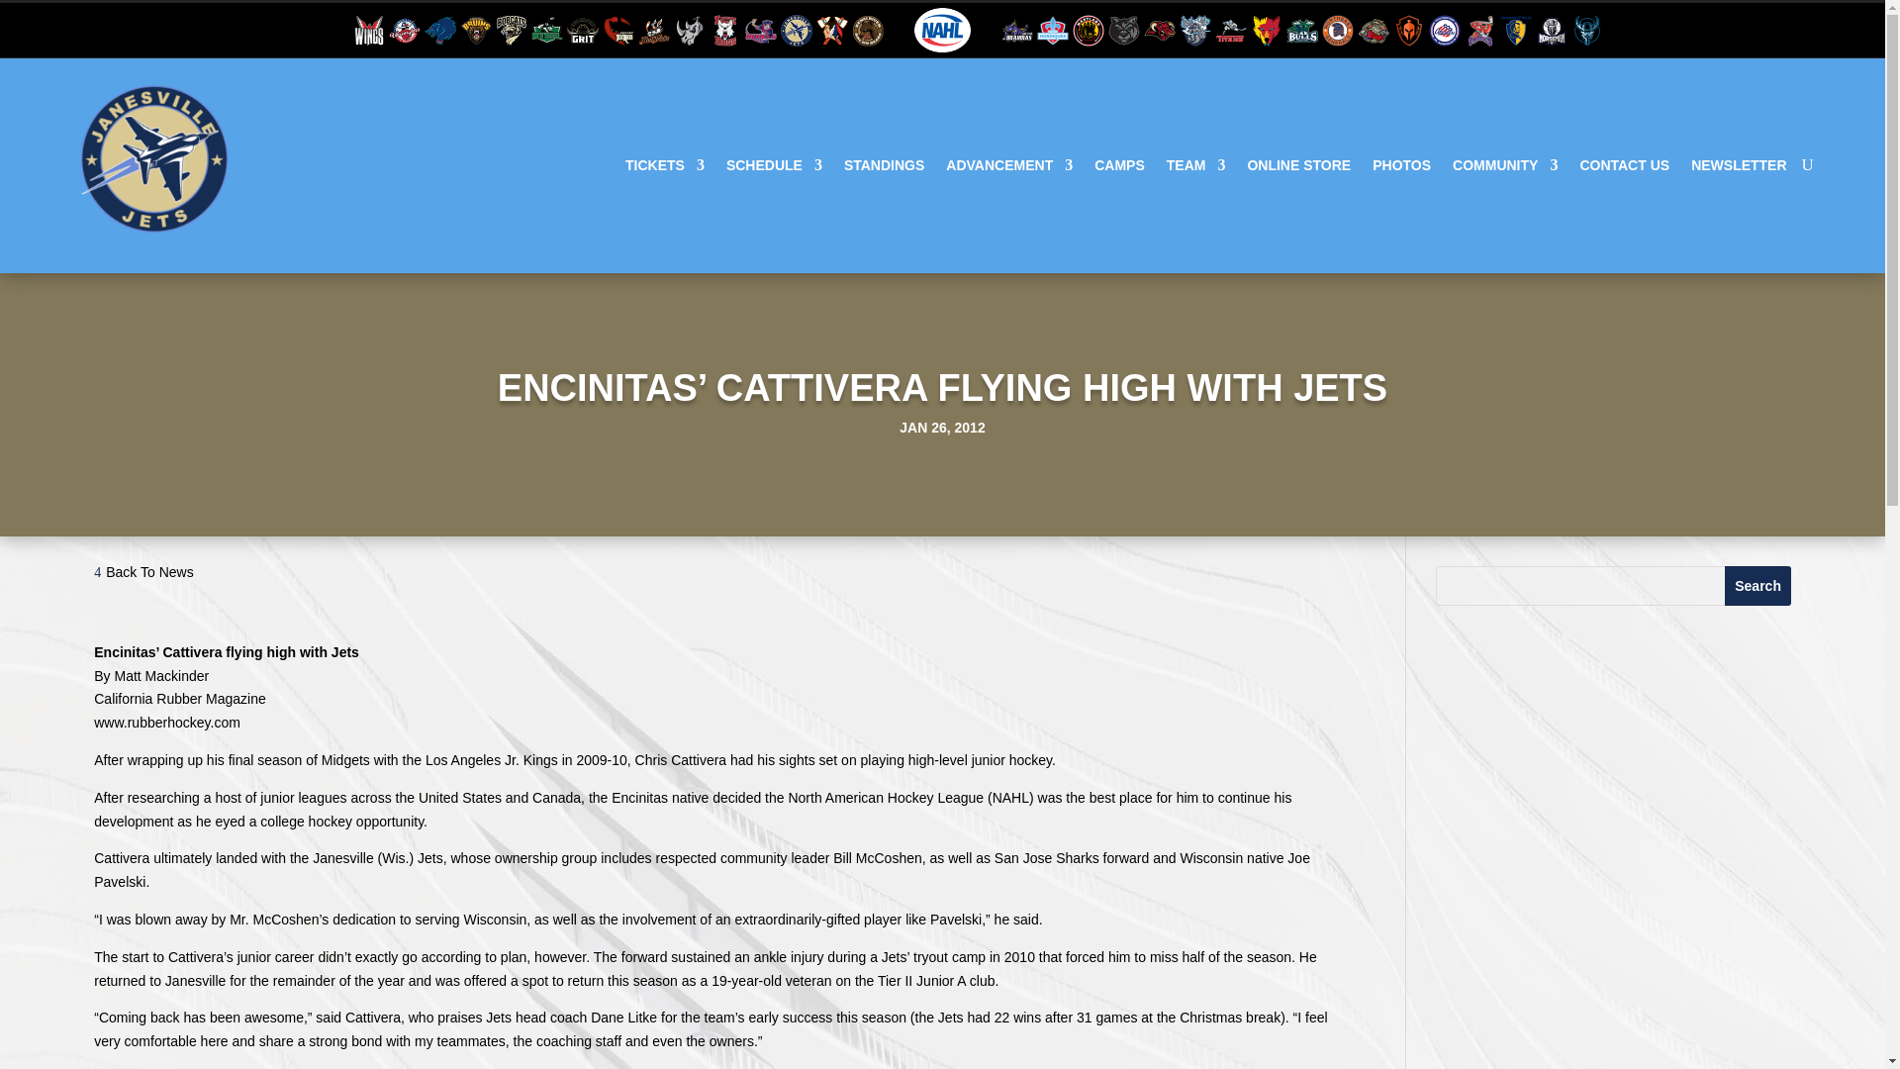 Image resolution: width=1900 pixels, height=1069 pixels. What do you see at coordinates (369, 28) in the screenshot?
I see `Aberdeen Wings` at bounding box center [369, 28].